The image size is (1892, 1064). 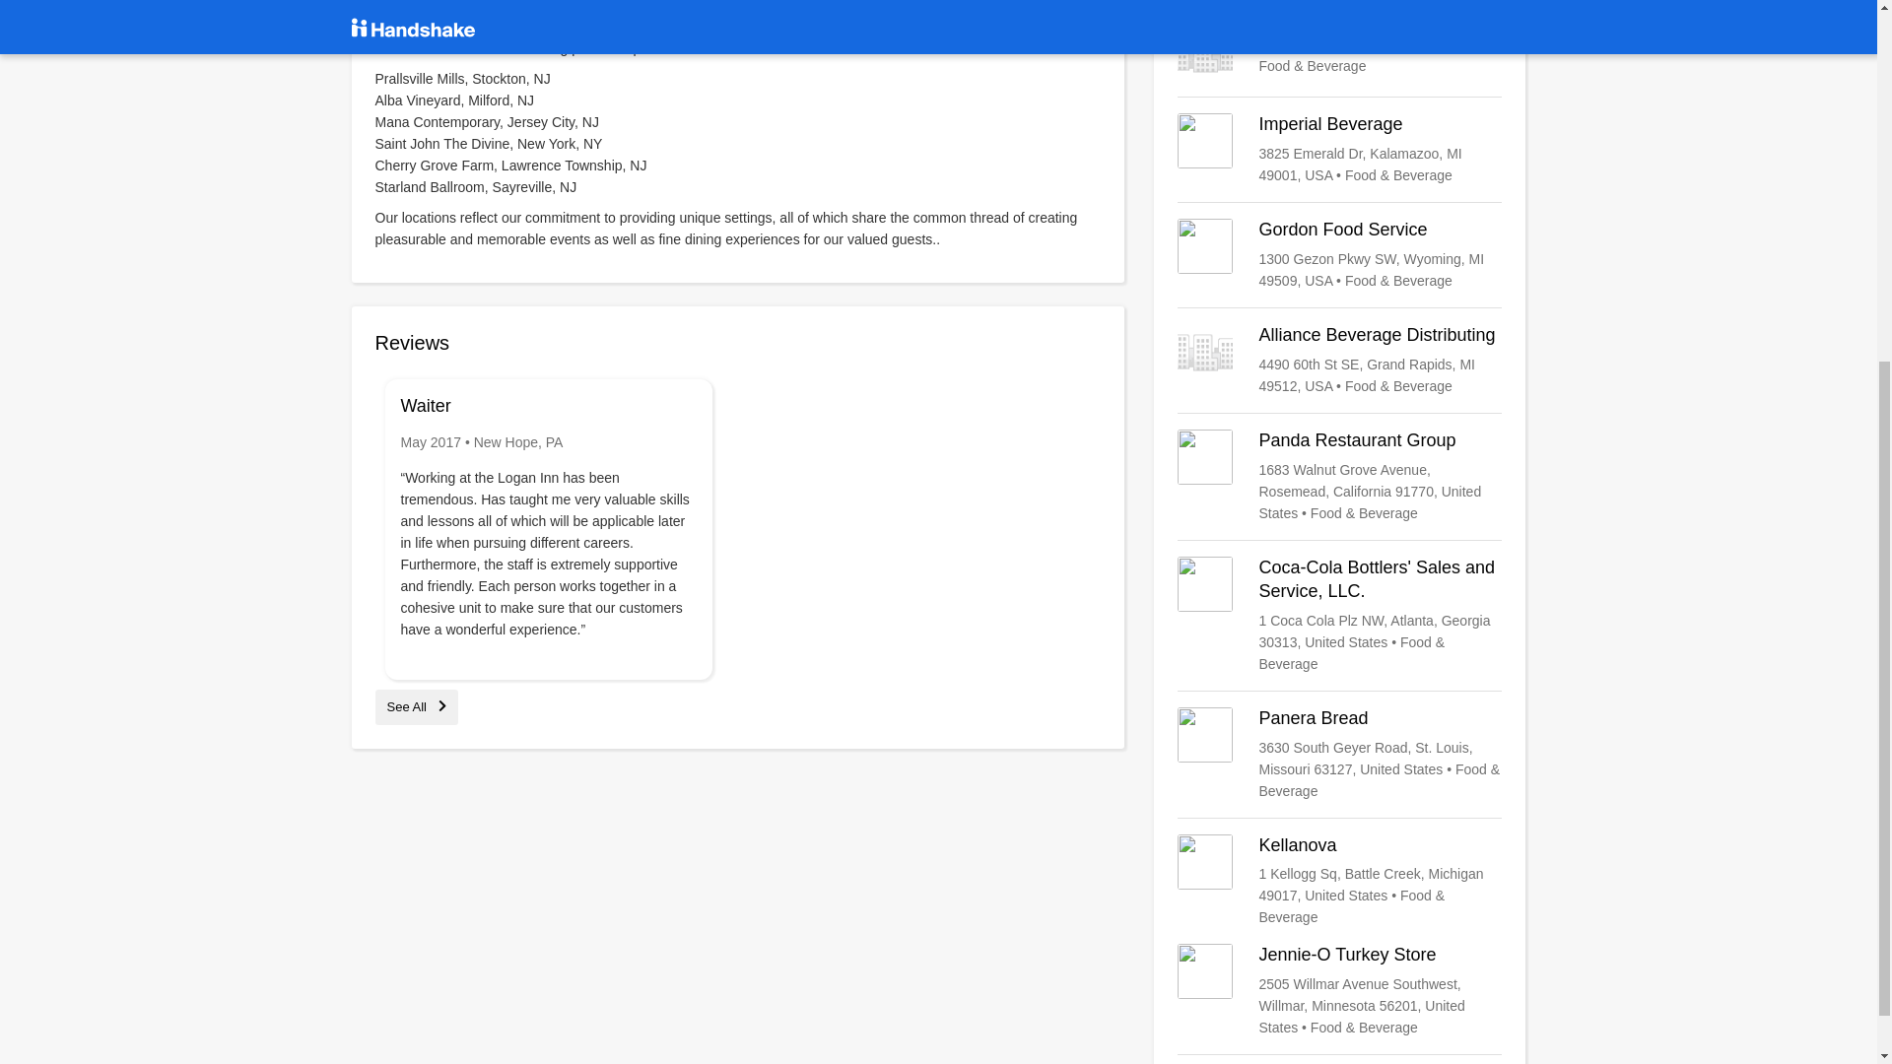 I want to click on Jennie-O Turkey Store, so click(x=1339, y=991).